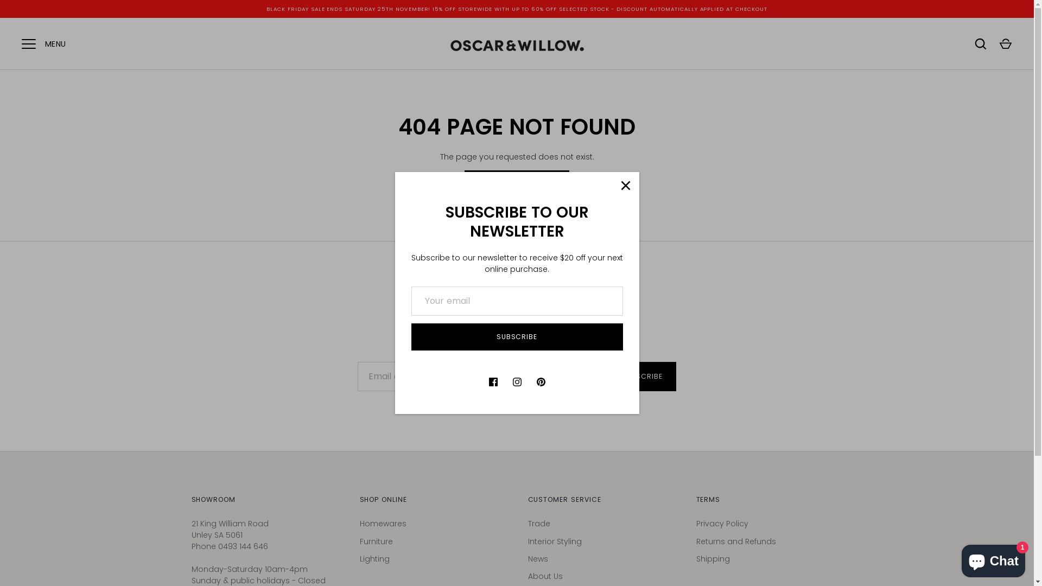  Describe the element at coordinates (517, 337) in the screenshot. I see `SUBSCRIBE` at that location.